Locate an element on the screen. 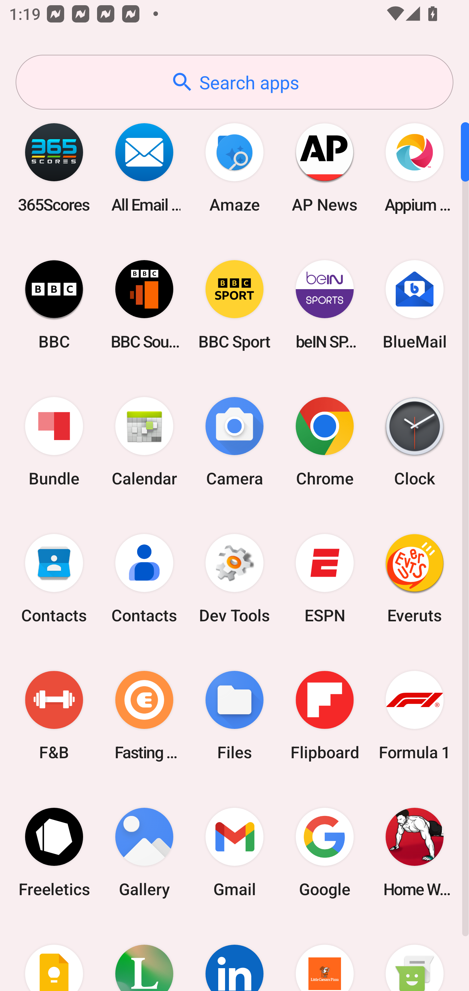  Amaze is located at coordinates (234, 168).